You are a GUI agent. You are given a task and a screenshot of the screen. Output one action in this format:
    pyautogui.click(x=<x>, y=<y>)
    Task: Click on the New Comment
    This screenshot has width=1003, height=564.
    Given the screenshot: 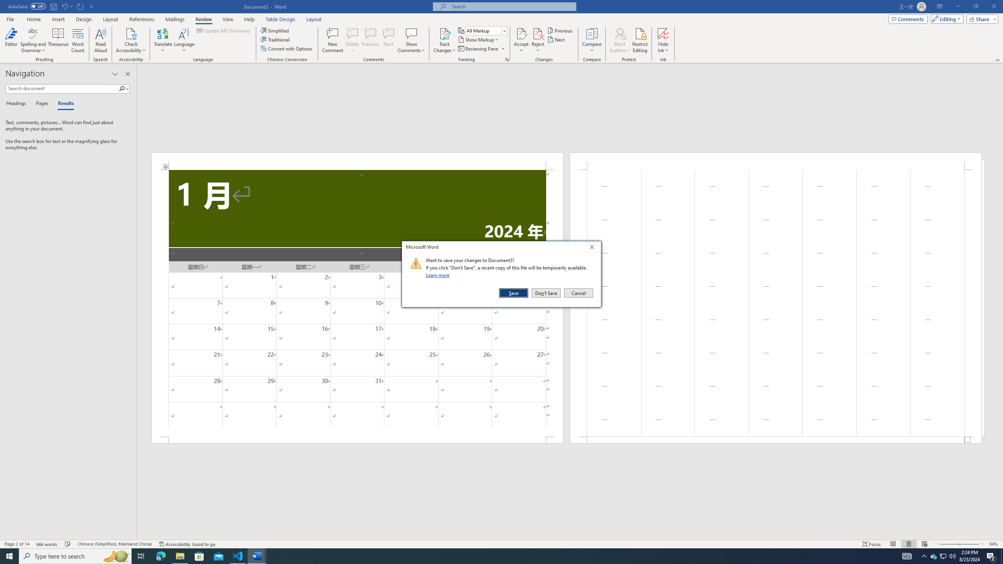 What is the action you would take?
    pyautogui.click(x=332, y=40)
    